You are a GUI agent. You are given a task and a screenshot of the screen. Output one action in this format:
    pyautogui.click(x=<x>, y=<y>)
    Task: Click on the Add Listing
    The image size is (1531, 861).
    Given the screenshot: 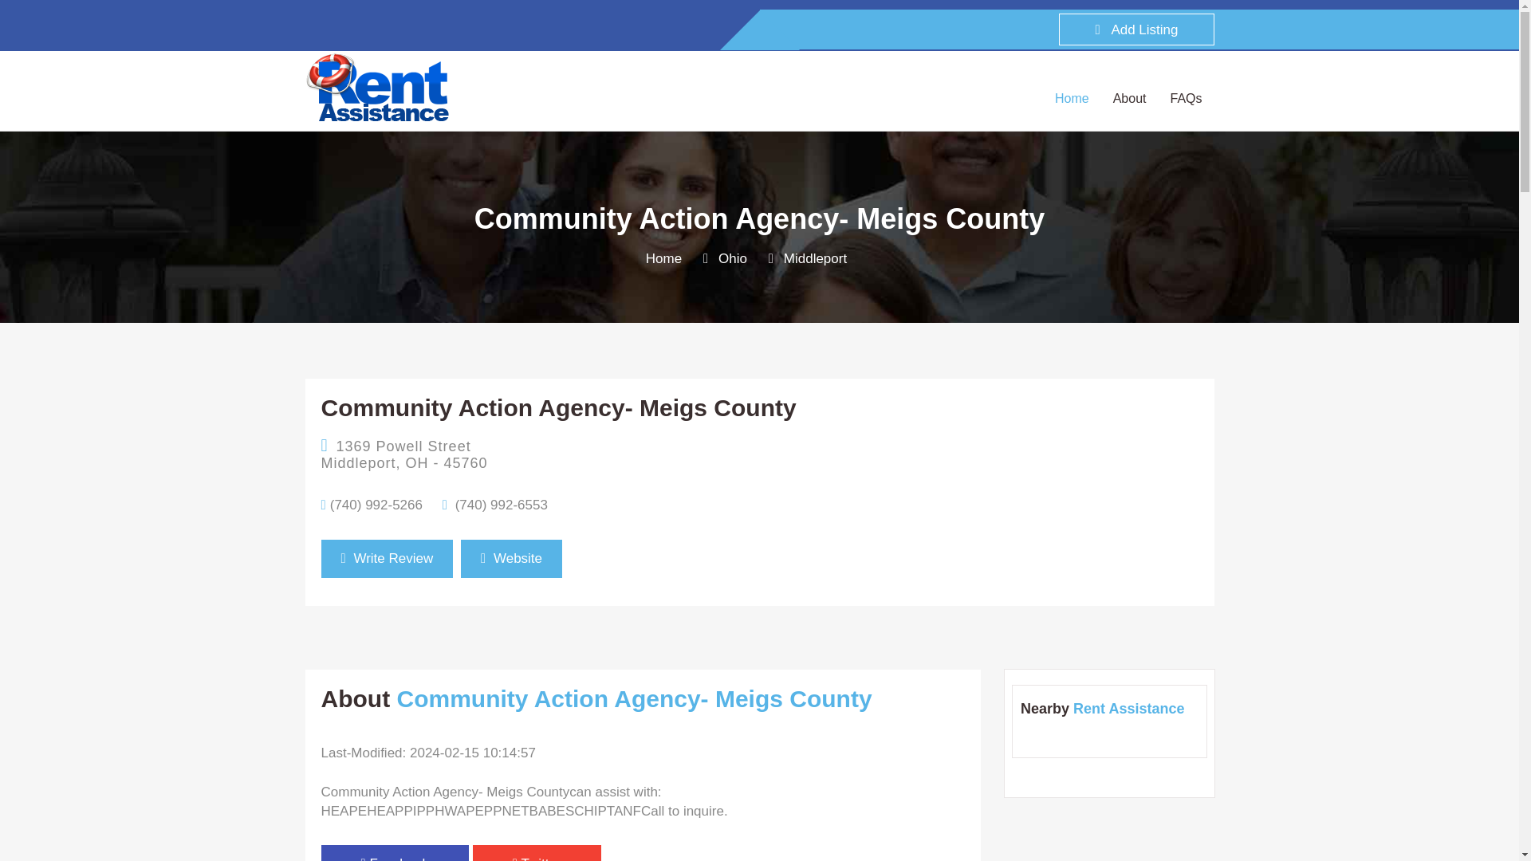 What is the action you would take?
    pyautogui.click(x=1136, y=29)
    